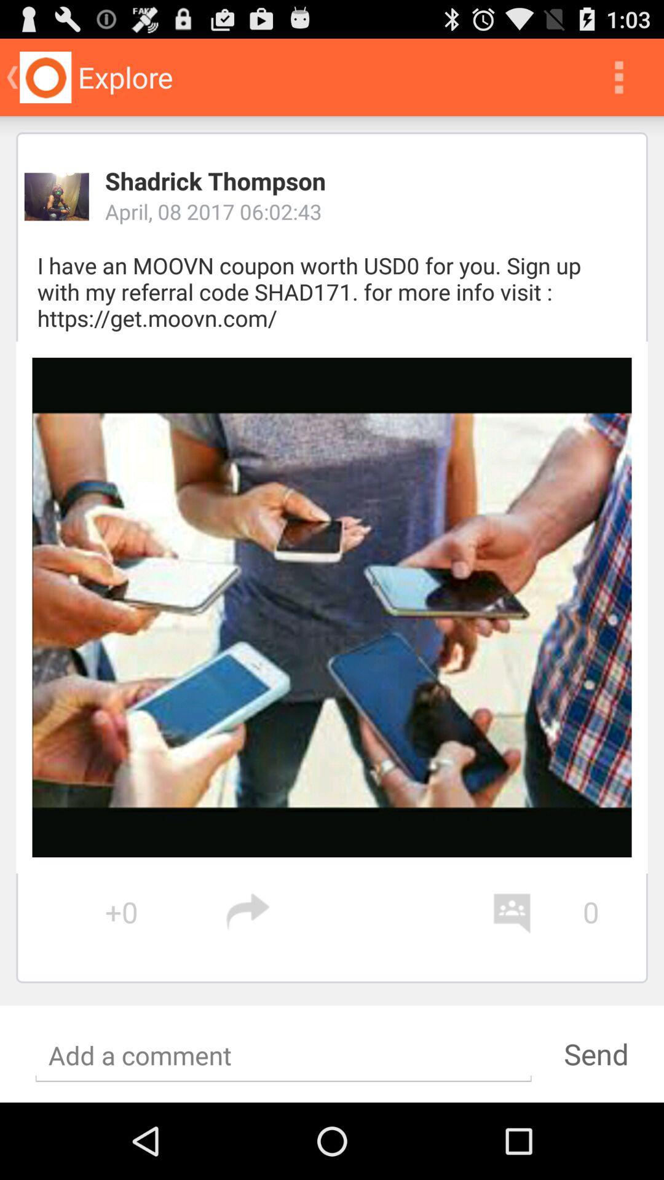 Image resolution: width=664 pixels, height=1180 pixels. Describe the element at coordinates (619, 77) in the screenshot. I see `select icon next to the explore icon` at that location.